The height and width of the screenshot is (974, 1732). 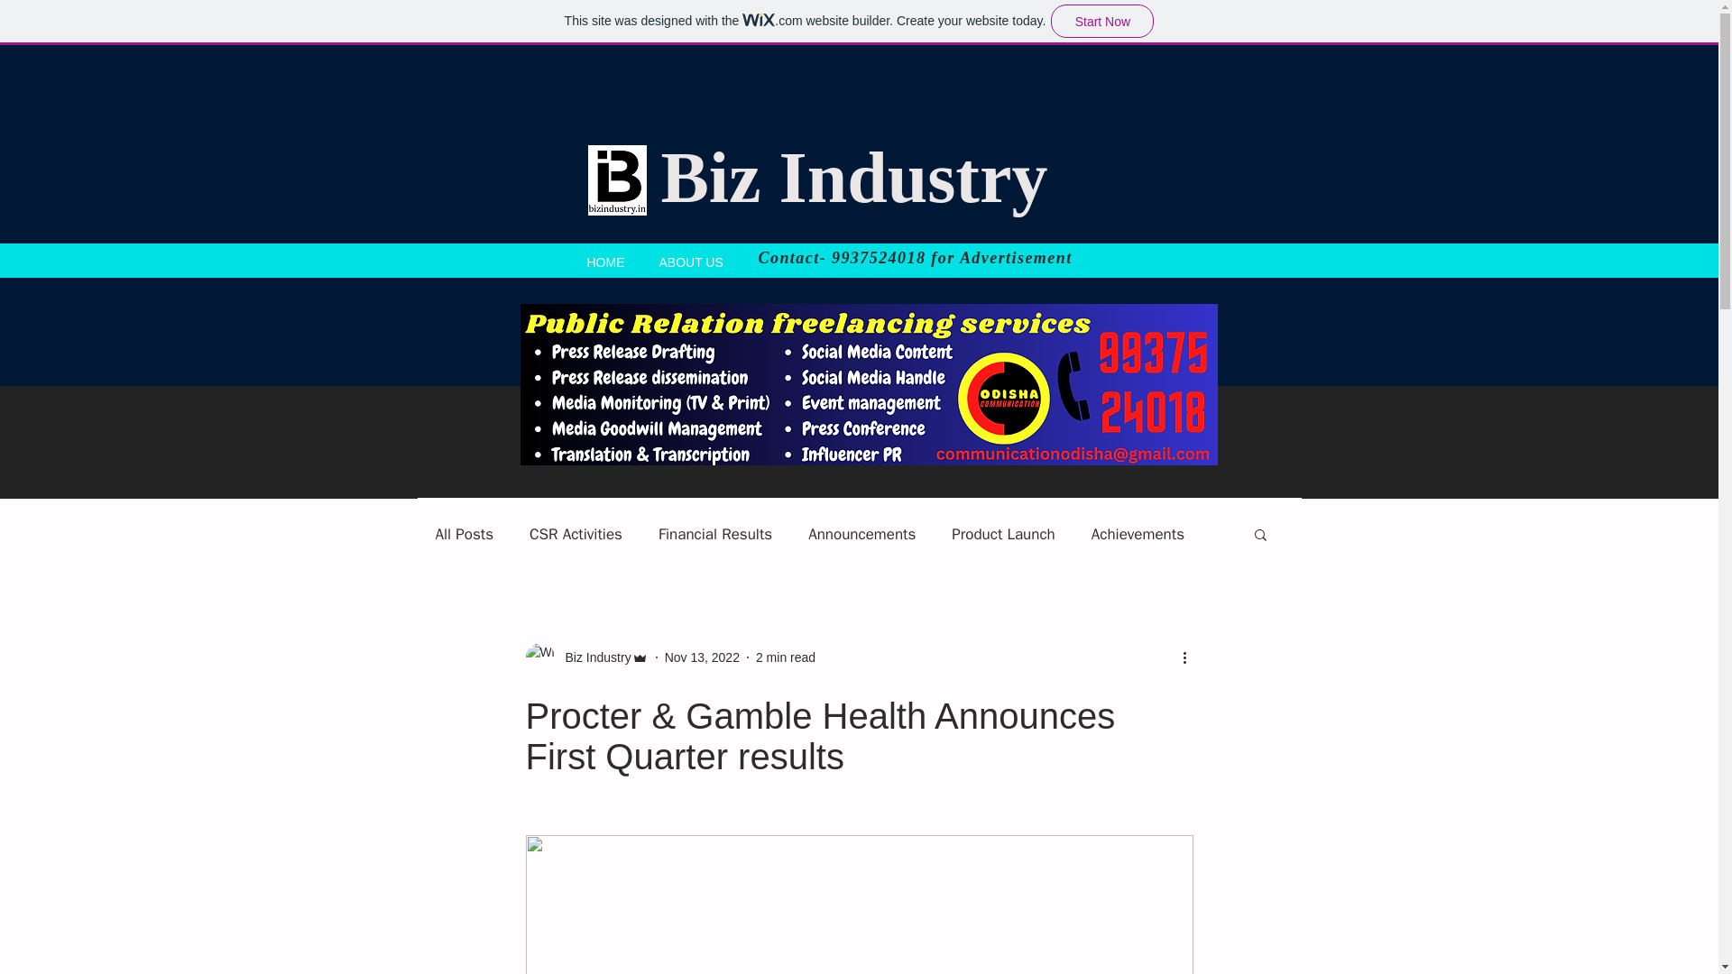 What do you see at coordinates (702, 657) in the screenshot?
I see `Nov 13, 2022` at bounding box center [702, 657].